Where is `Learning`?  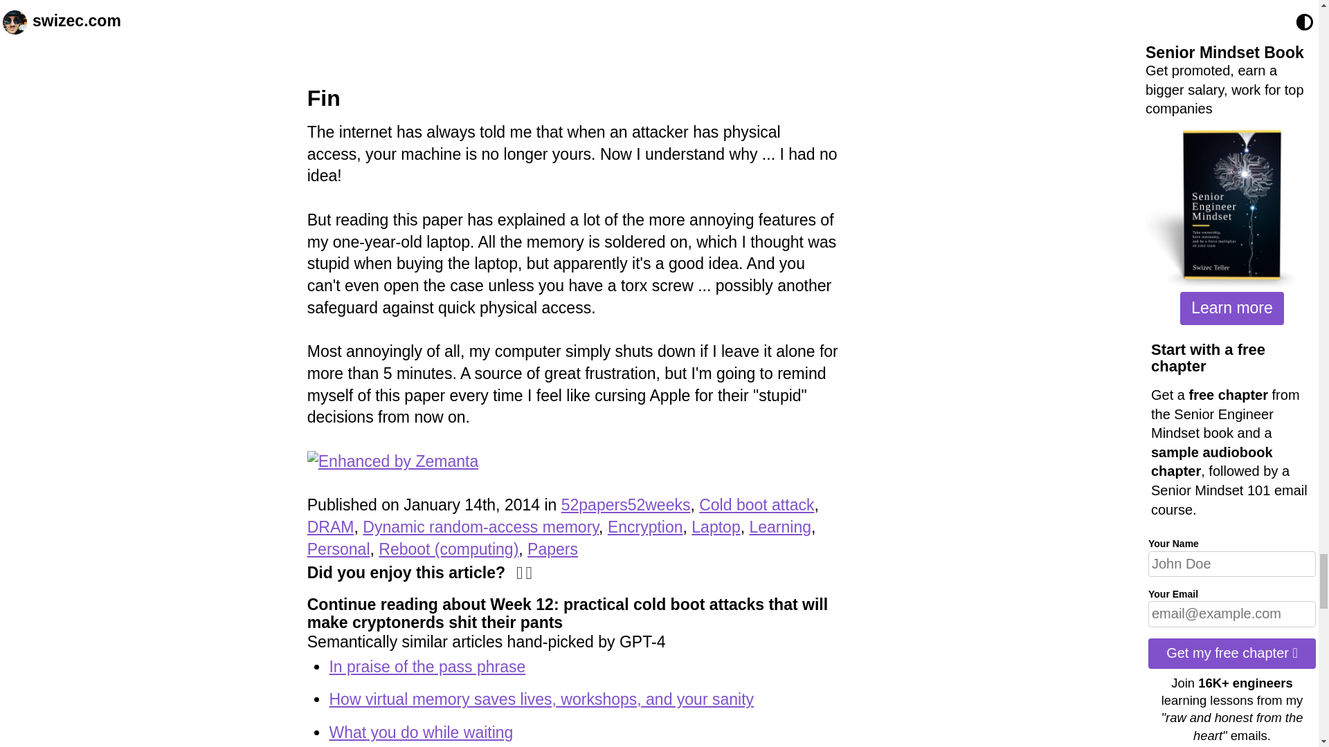
Learning is located at coordinates (779, 527).